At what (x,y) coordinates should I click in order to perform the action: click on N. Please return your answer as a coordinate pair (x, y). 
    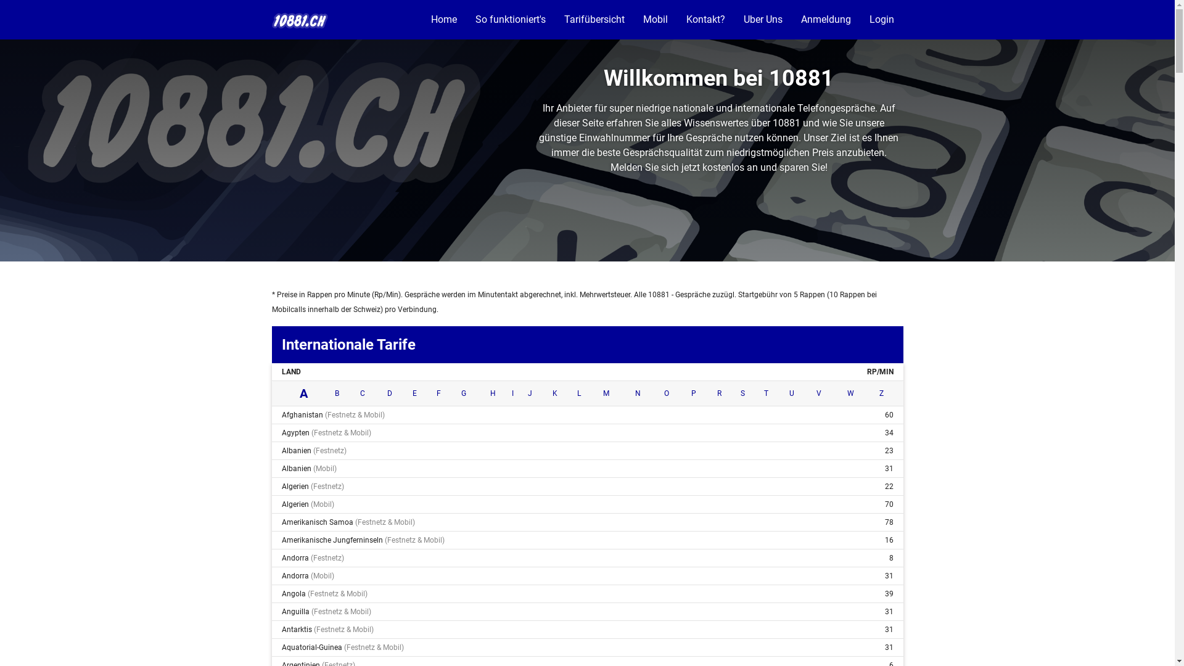
    Looking at the image, I should click on (638, 393).